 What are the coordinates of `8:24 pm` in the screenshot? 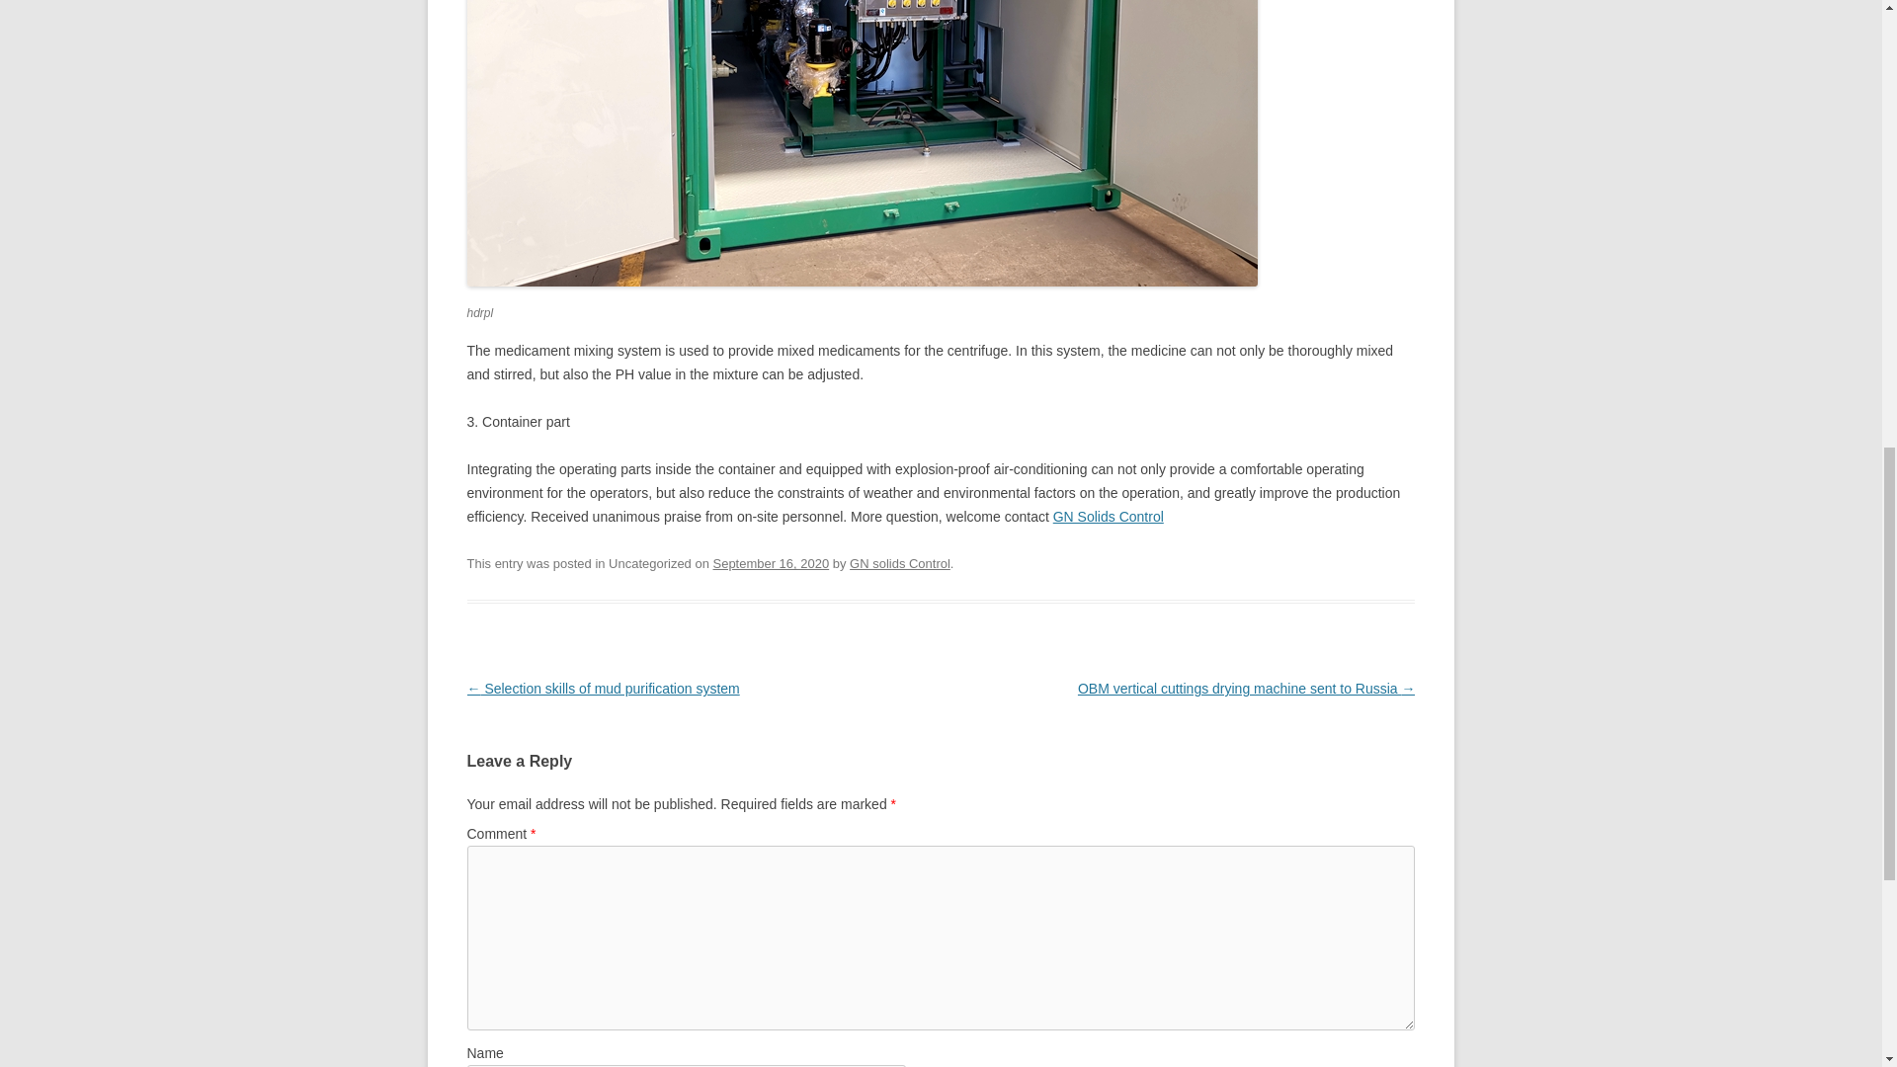 It's located at (771, 563).